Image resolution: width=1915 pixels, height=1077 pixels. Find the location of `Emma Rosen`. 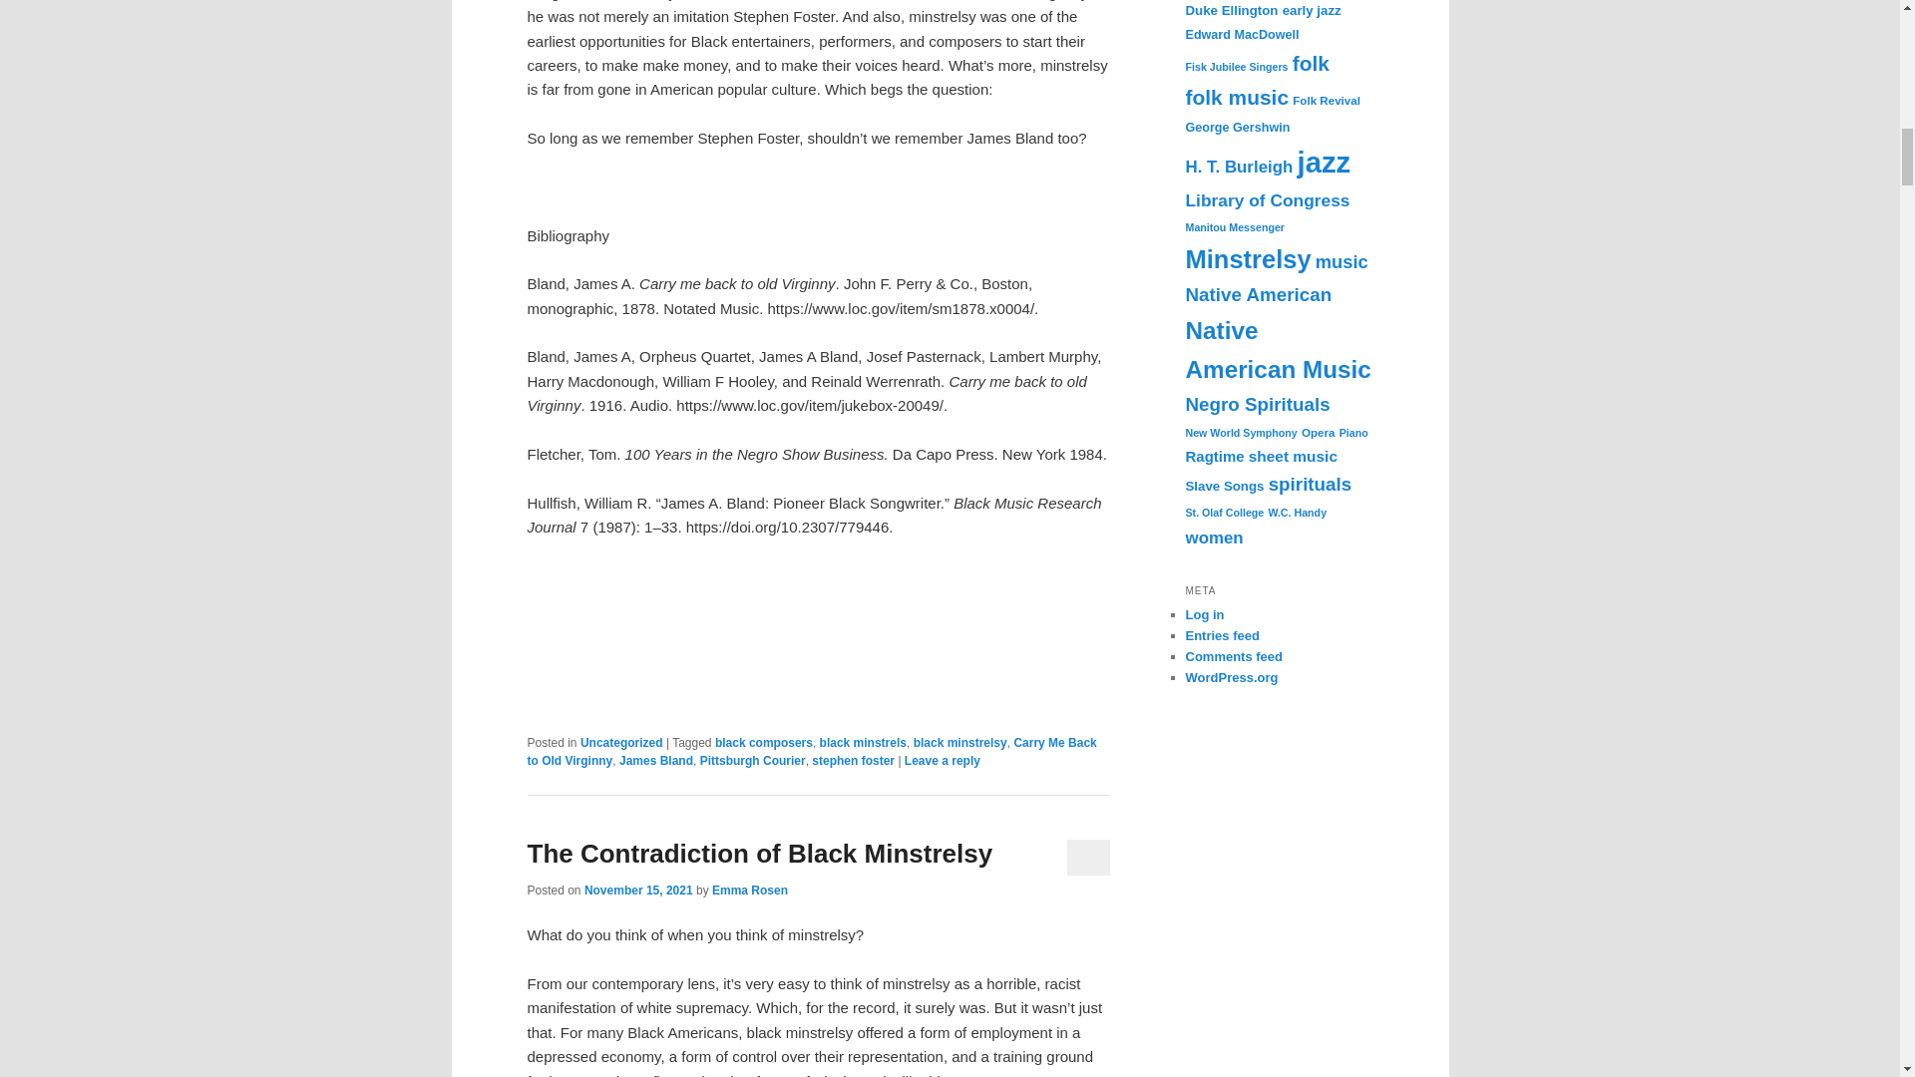

Emma Rosen is located at coordinates (750, 890).